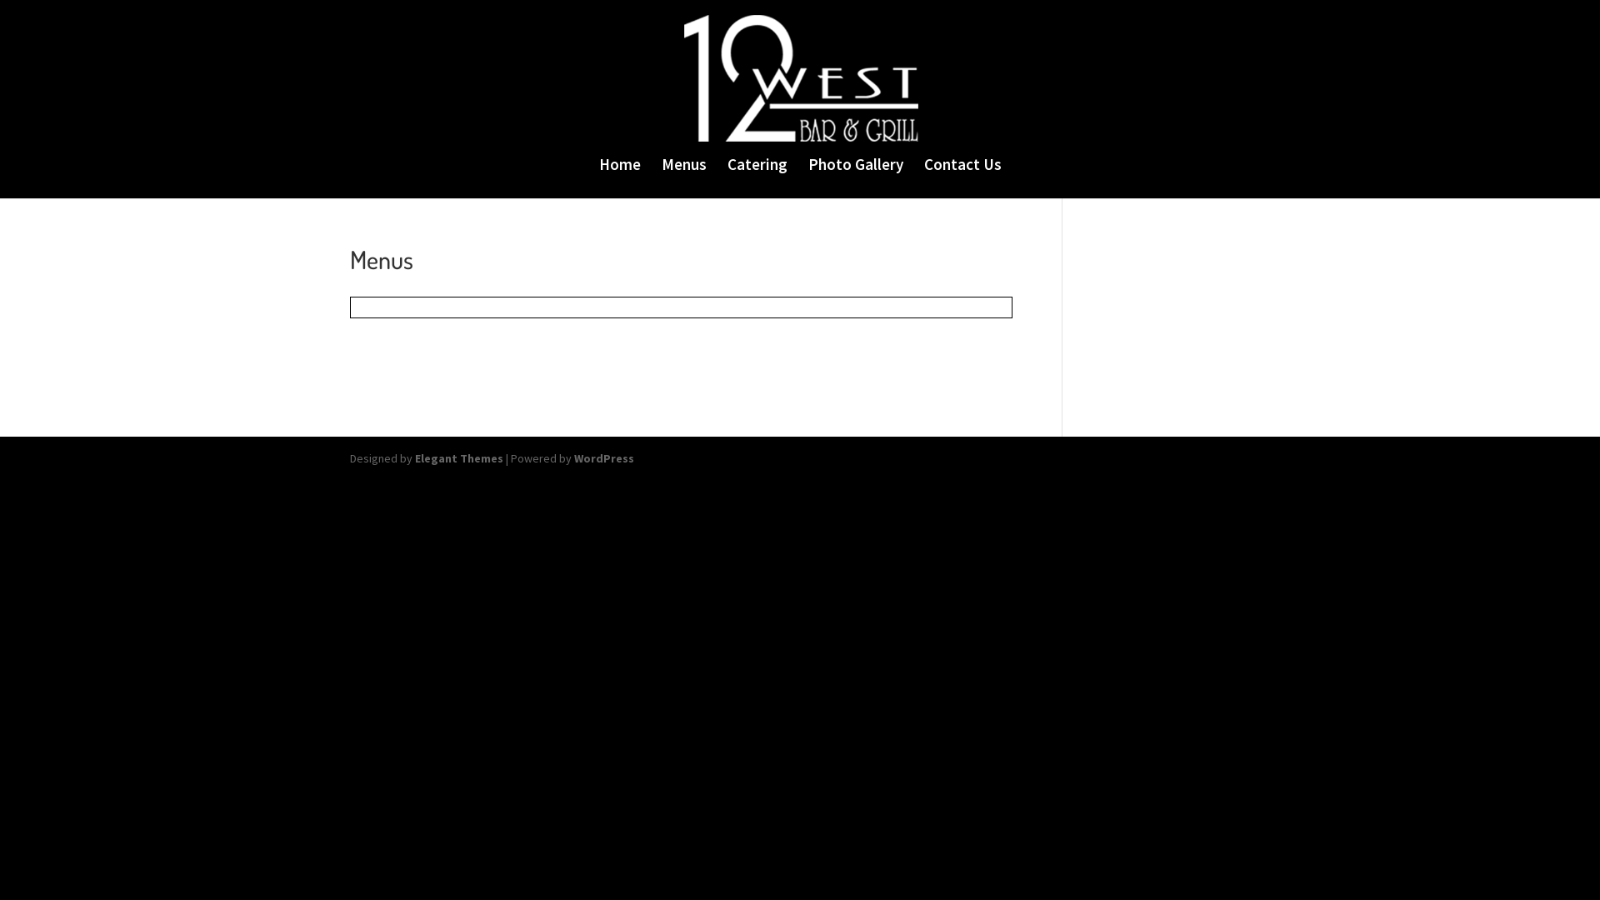 The image size is (1600, 900). I want to click on Home, so click(619, 178).